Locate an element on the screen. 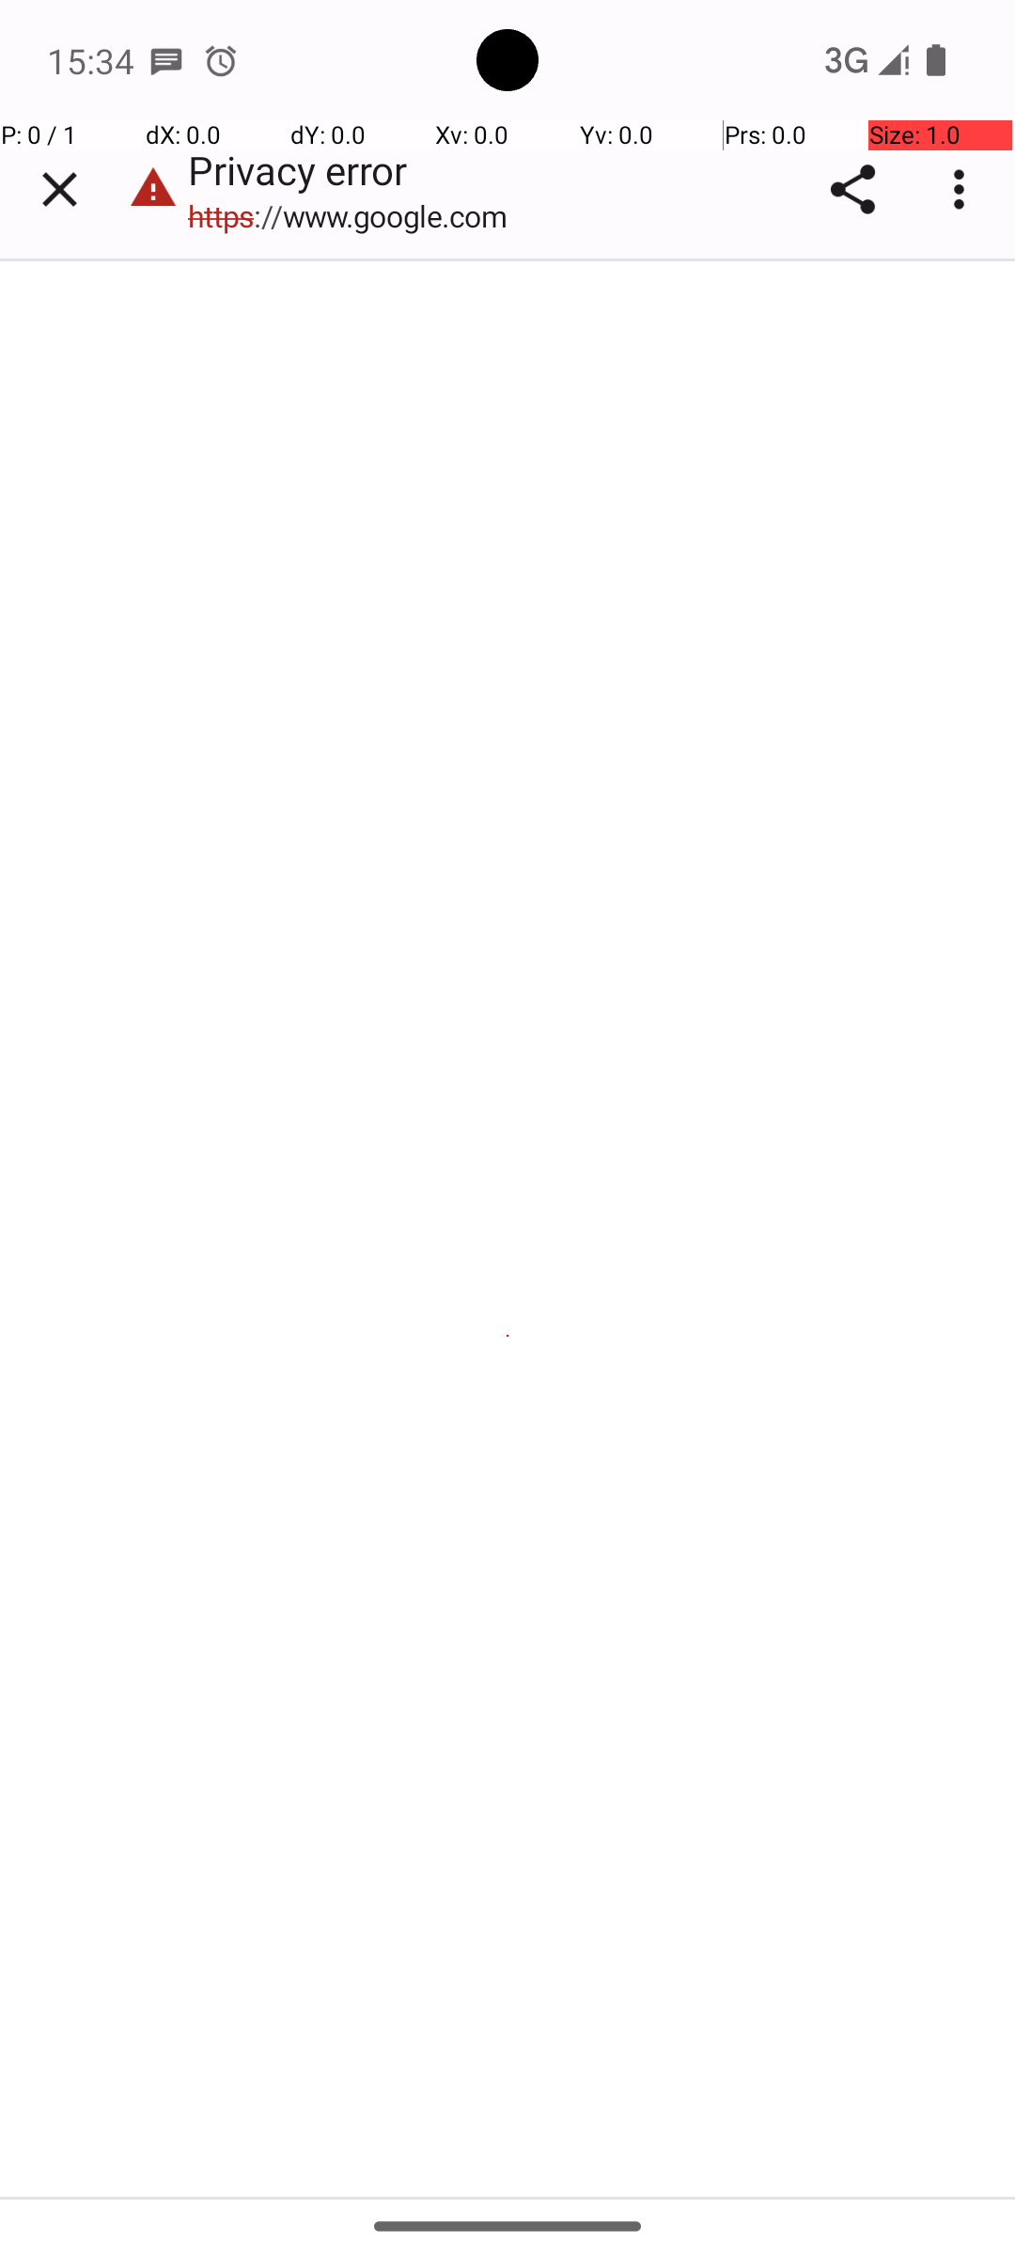  https://www.google.com is located at coordinates (357, 216).